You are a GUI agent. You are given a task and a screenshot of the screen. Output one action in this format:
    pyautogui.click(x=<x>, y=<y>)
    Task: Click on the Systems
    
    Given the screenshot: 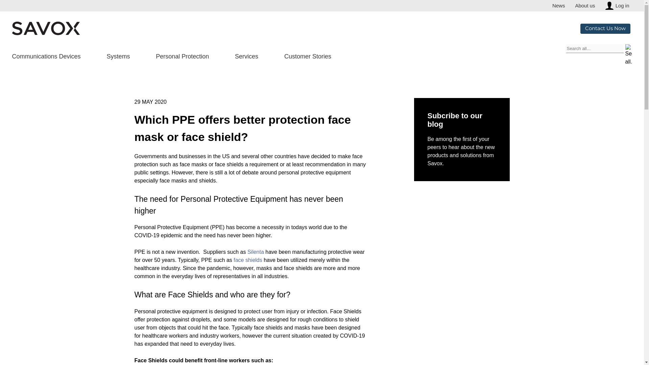 What is the action you would take?
    pyautogui.click(x=118, y=57)
    